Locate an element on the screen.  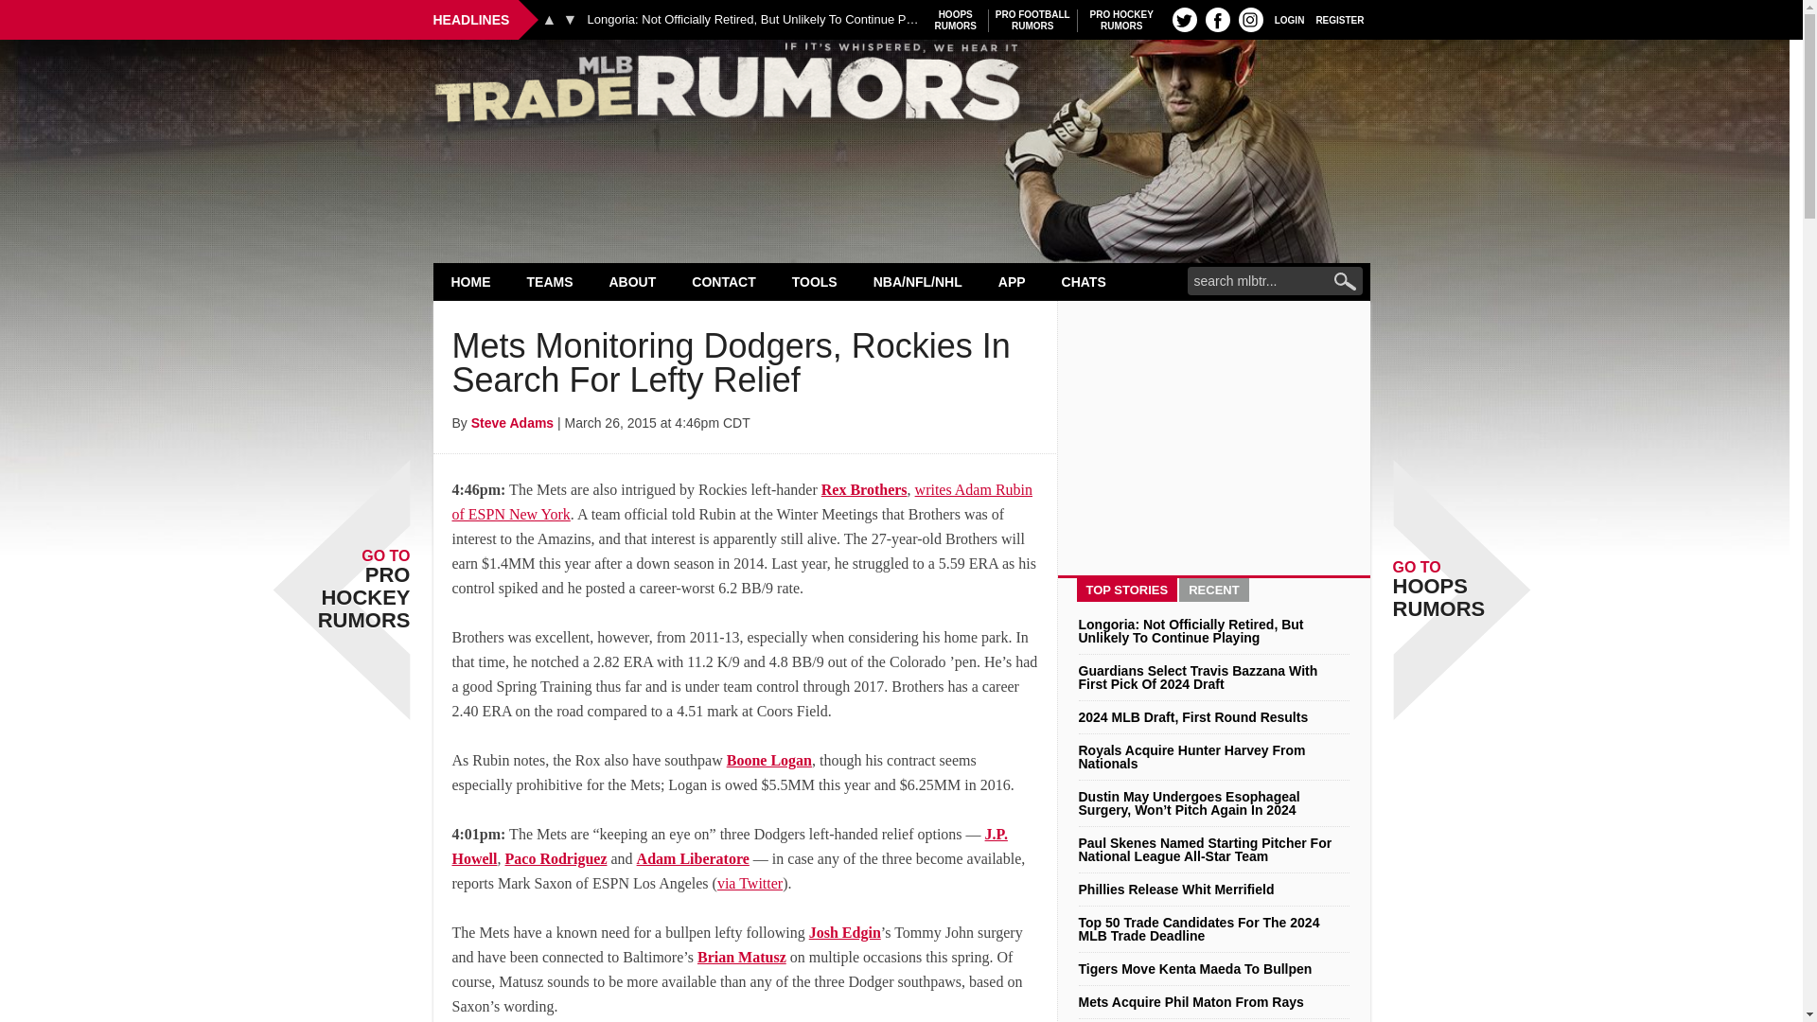
Twitter profile is located at coordinates (956, 20).